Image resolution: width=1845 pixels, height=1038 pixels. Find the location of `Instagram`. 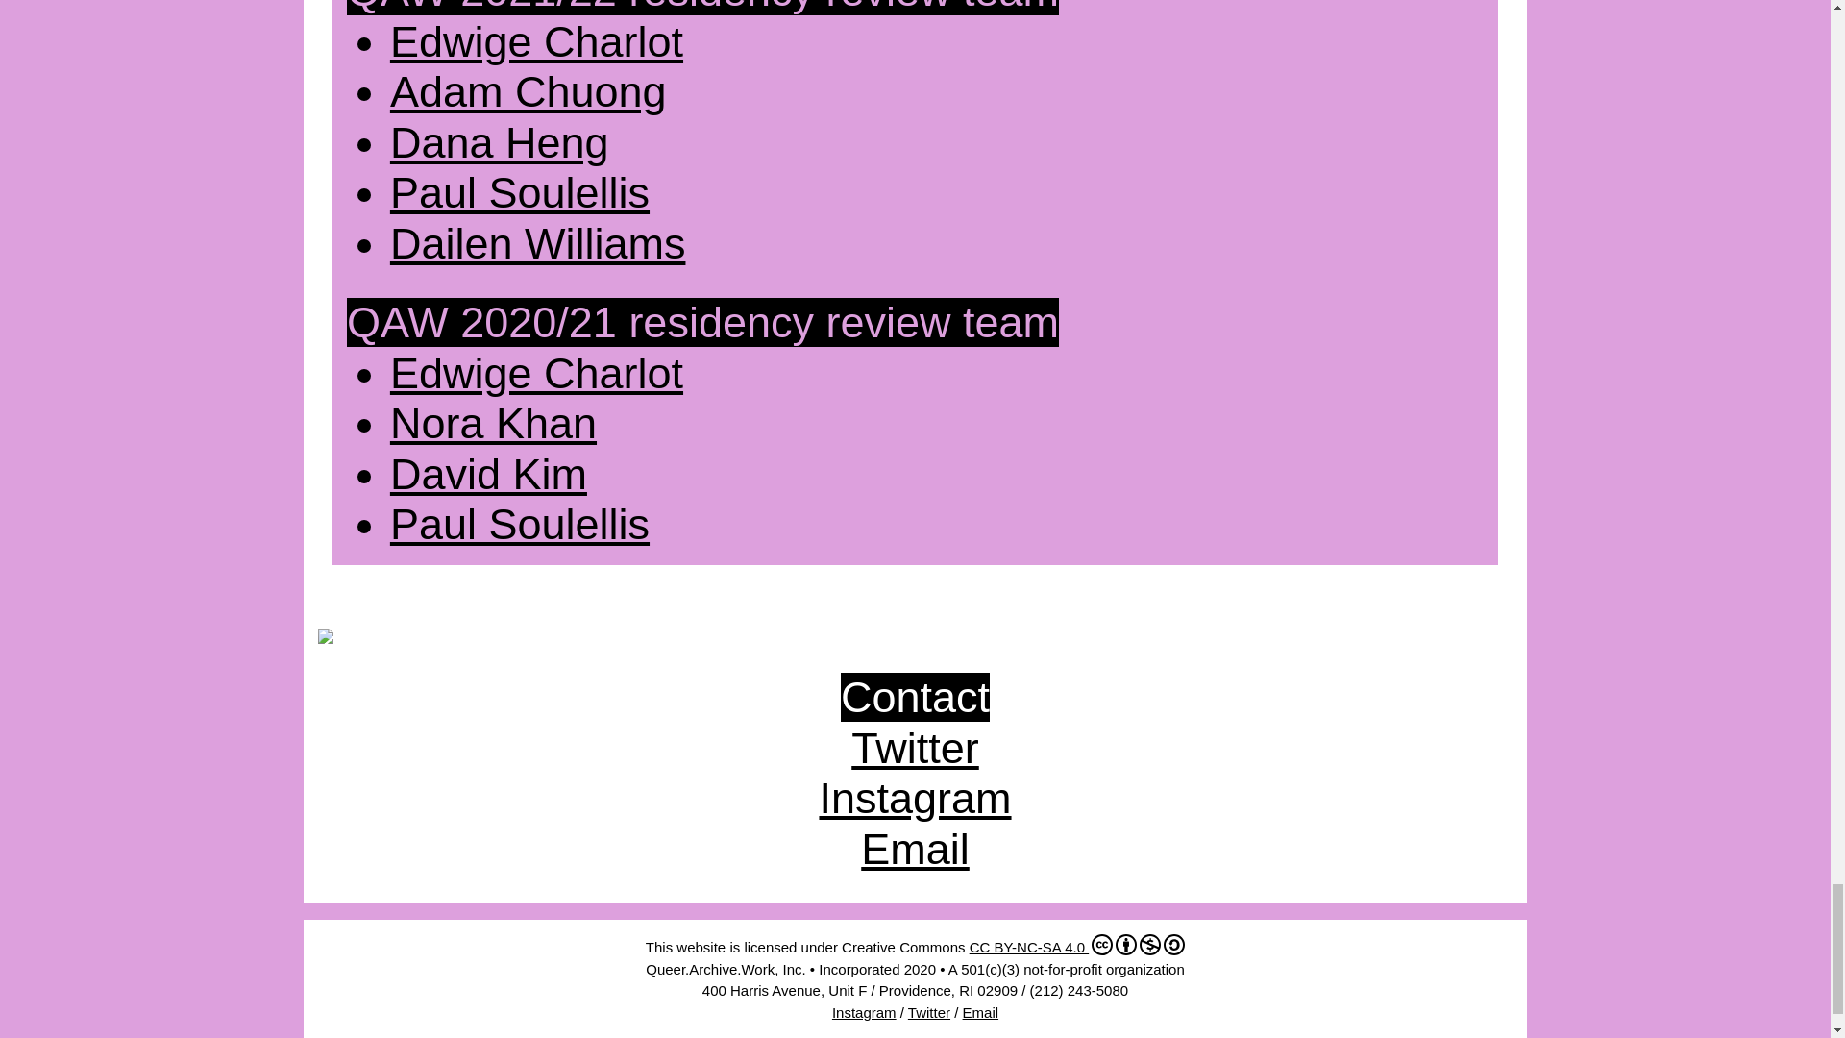

Instagram is located at coordinates (864, 1012).